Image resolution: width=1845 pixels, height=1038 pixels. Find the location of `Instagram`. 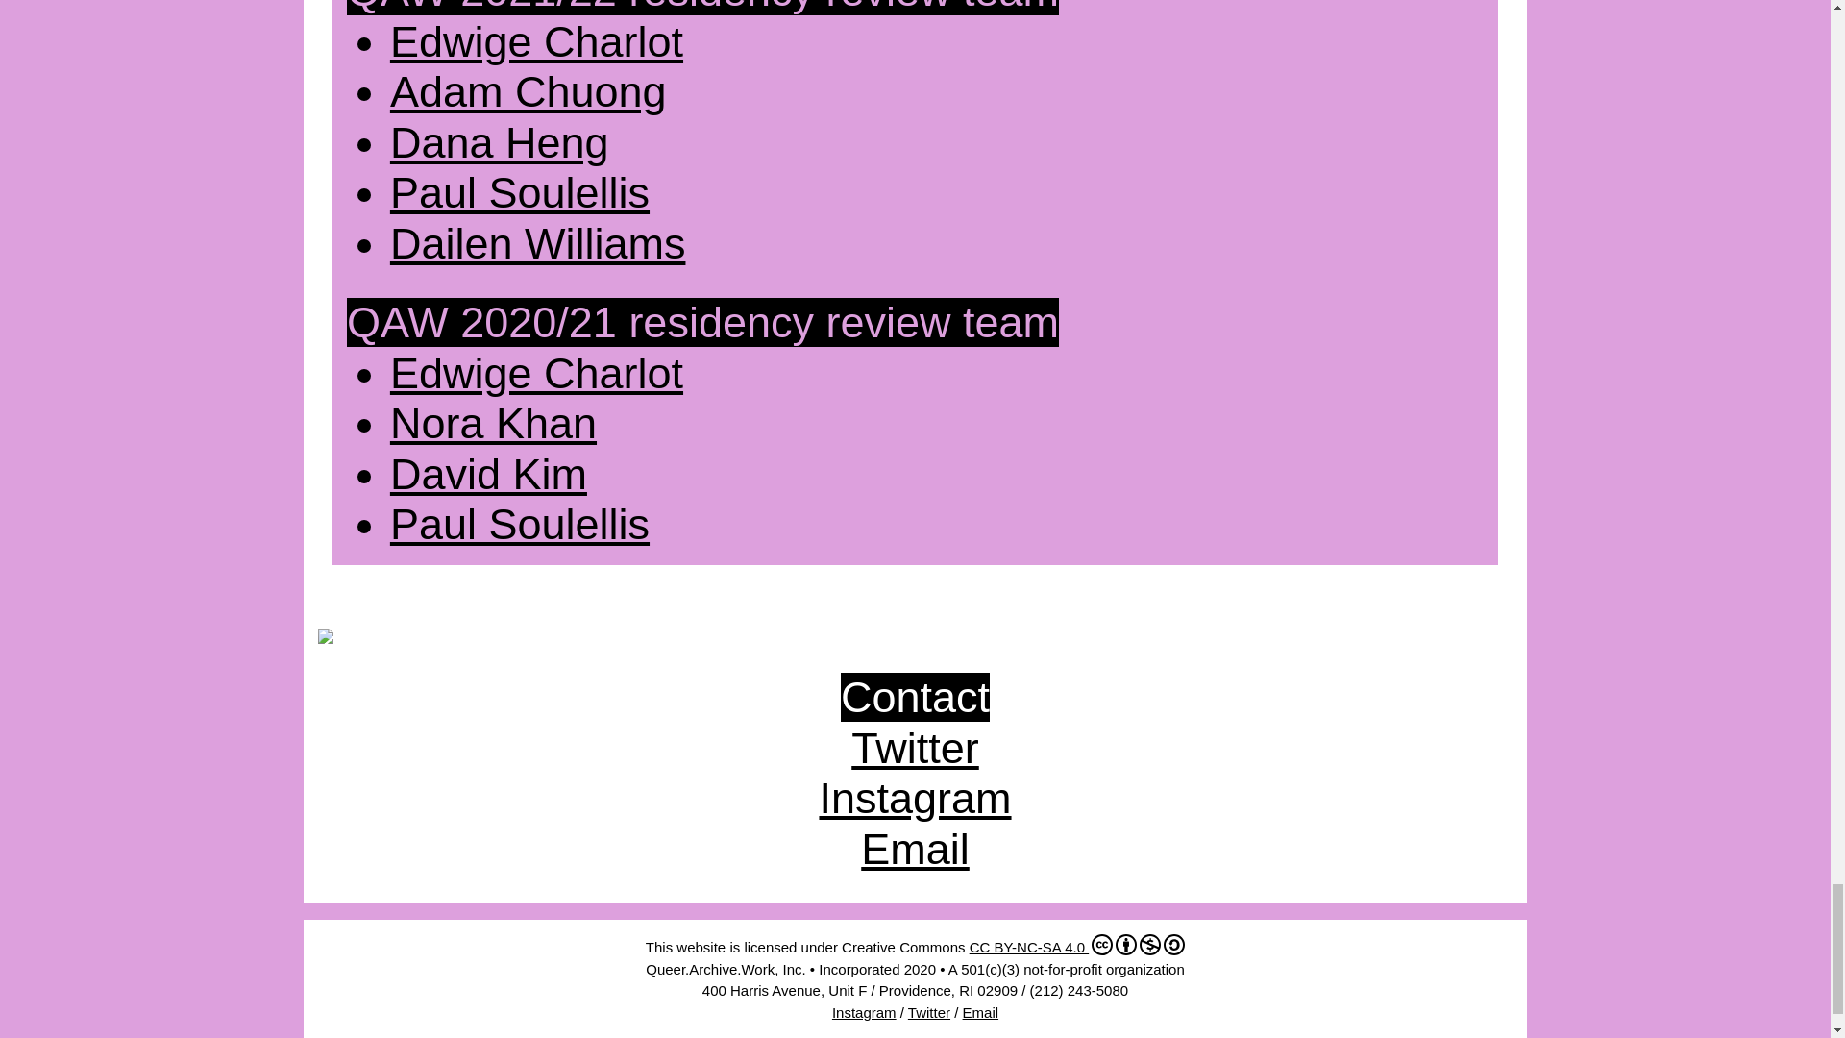

Instagram is located at coordinates (864, 1012).